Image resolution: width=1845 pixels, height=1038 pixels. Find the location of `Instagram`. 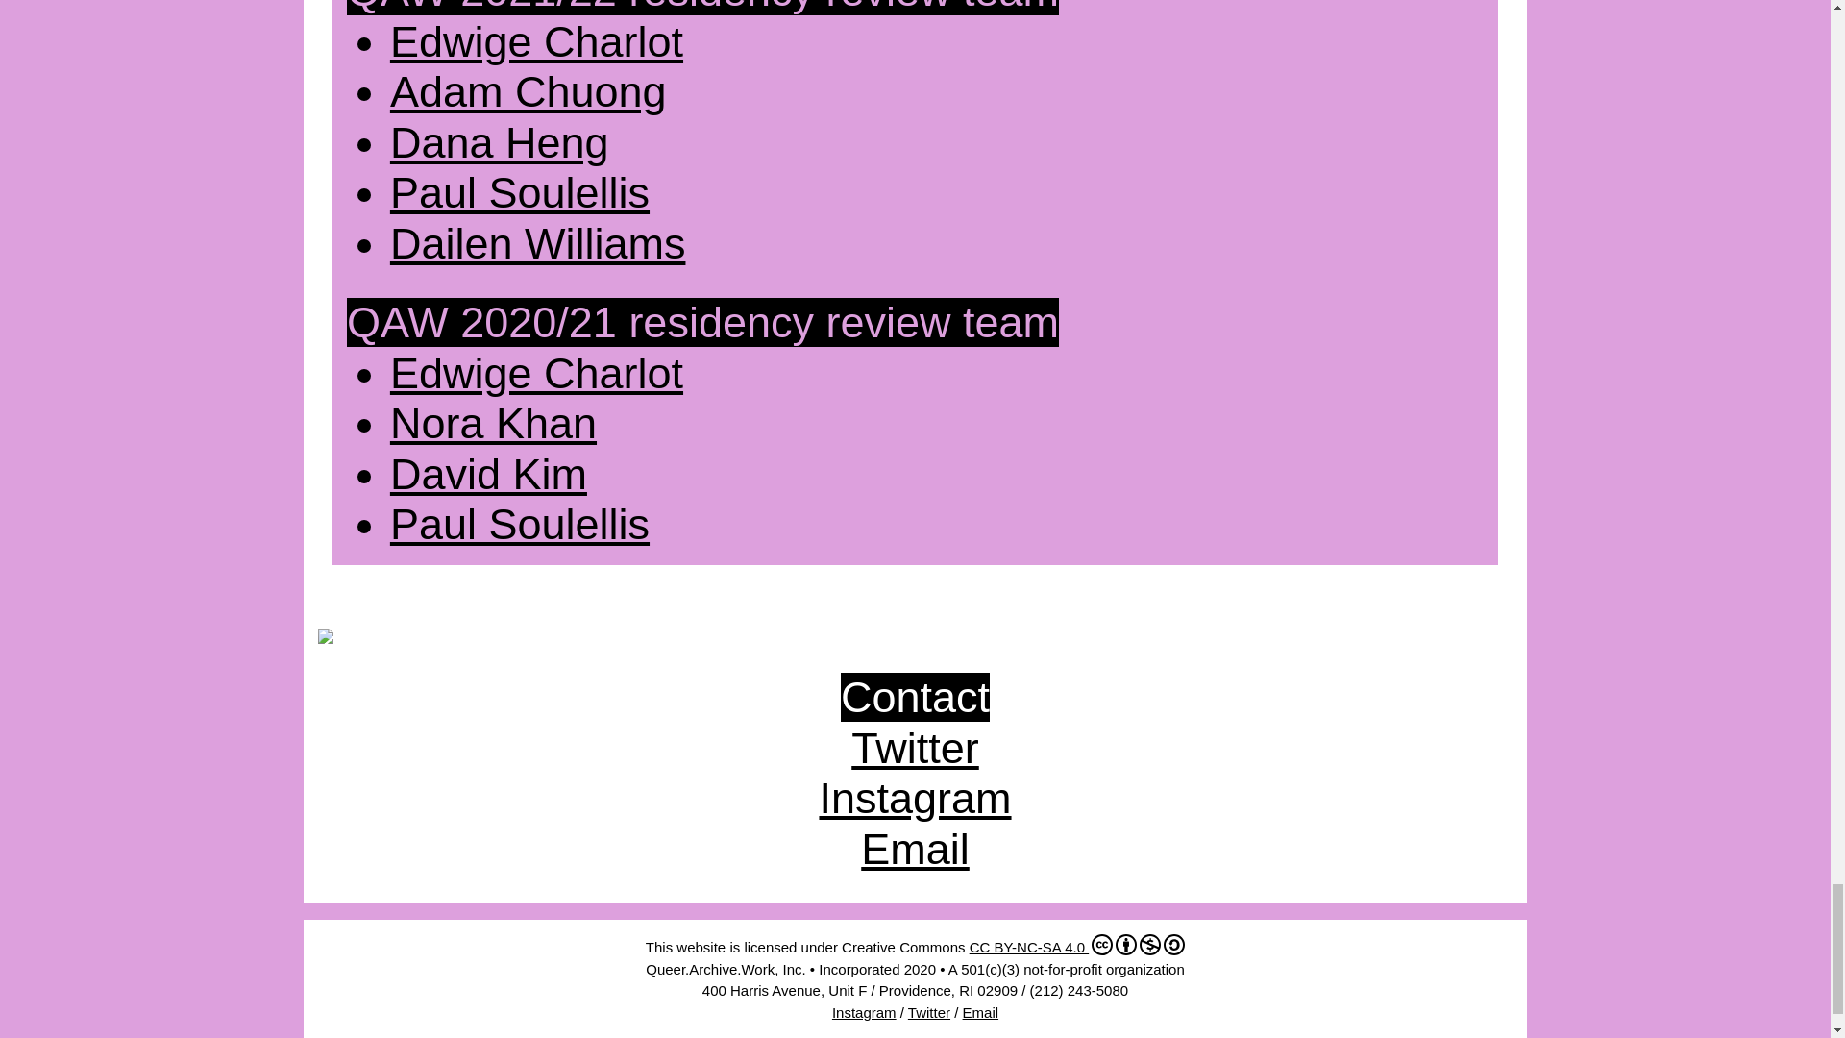

Instagram is located at coordinates (864, 1012).